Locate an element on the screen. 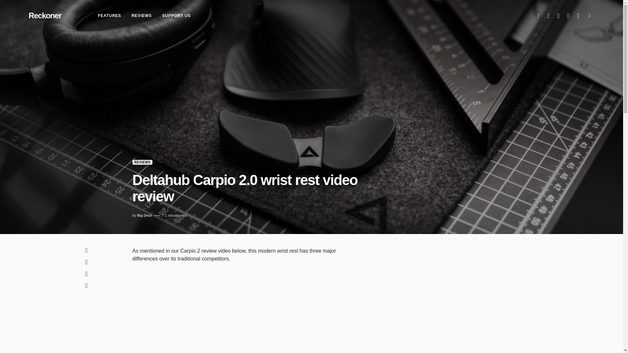  Raj Deut is located at coordinates (144, 216).